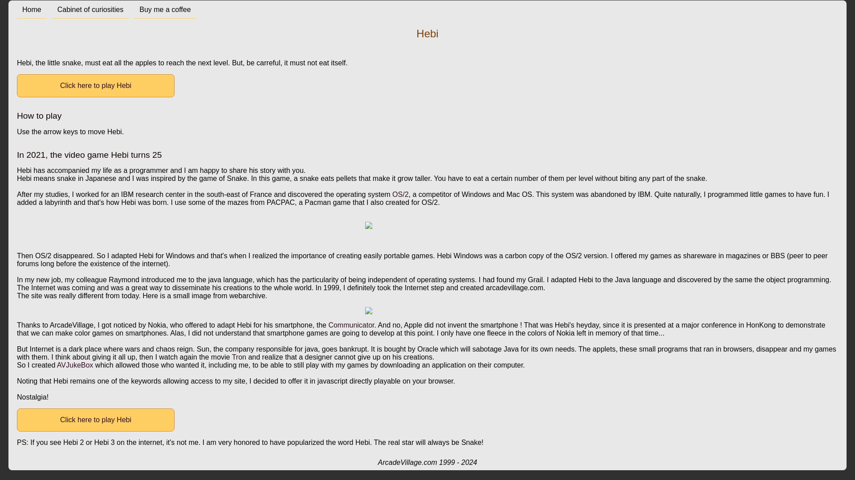 The height and width of the screenshot is (480, 855). Describe the element at coordinates (165, 10) in the screenshot. I see `Buy me a coffee` at that location.